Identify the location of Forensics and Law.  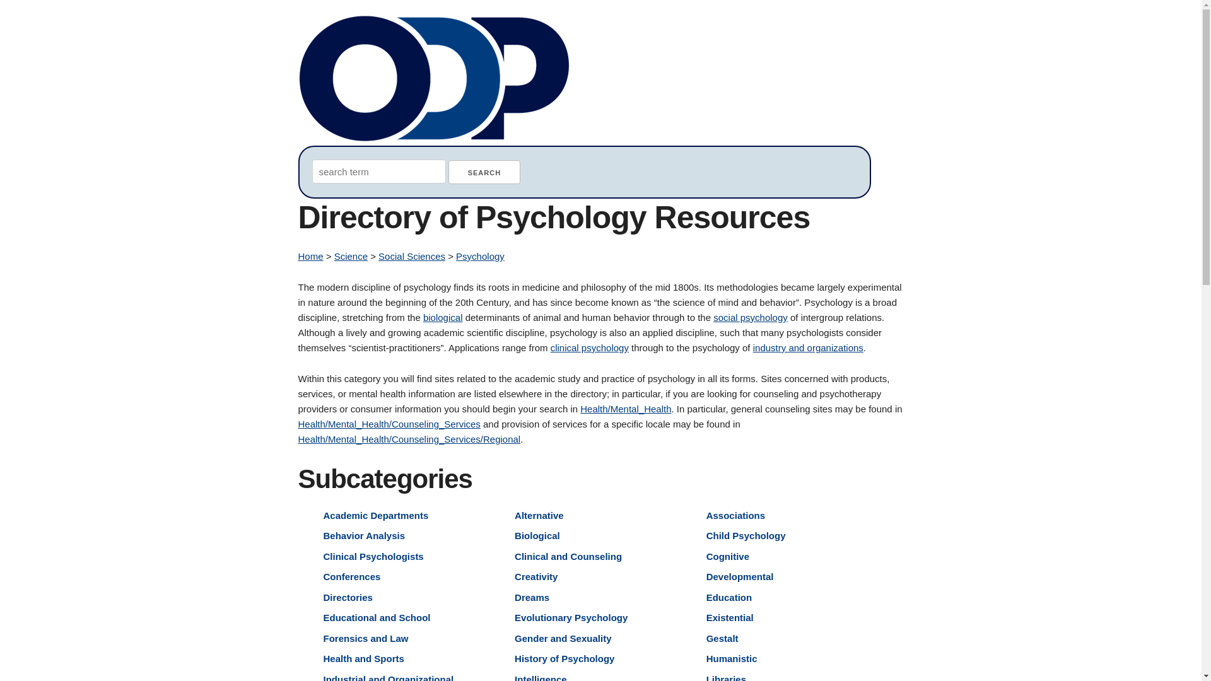
(366, 638).